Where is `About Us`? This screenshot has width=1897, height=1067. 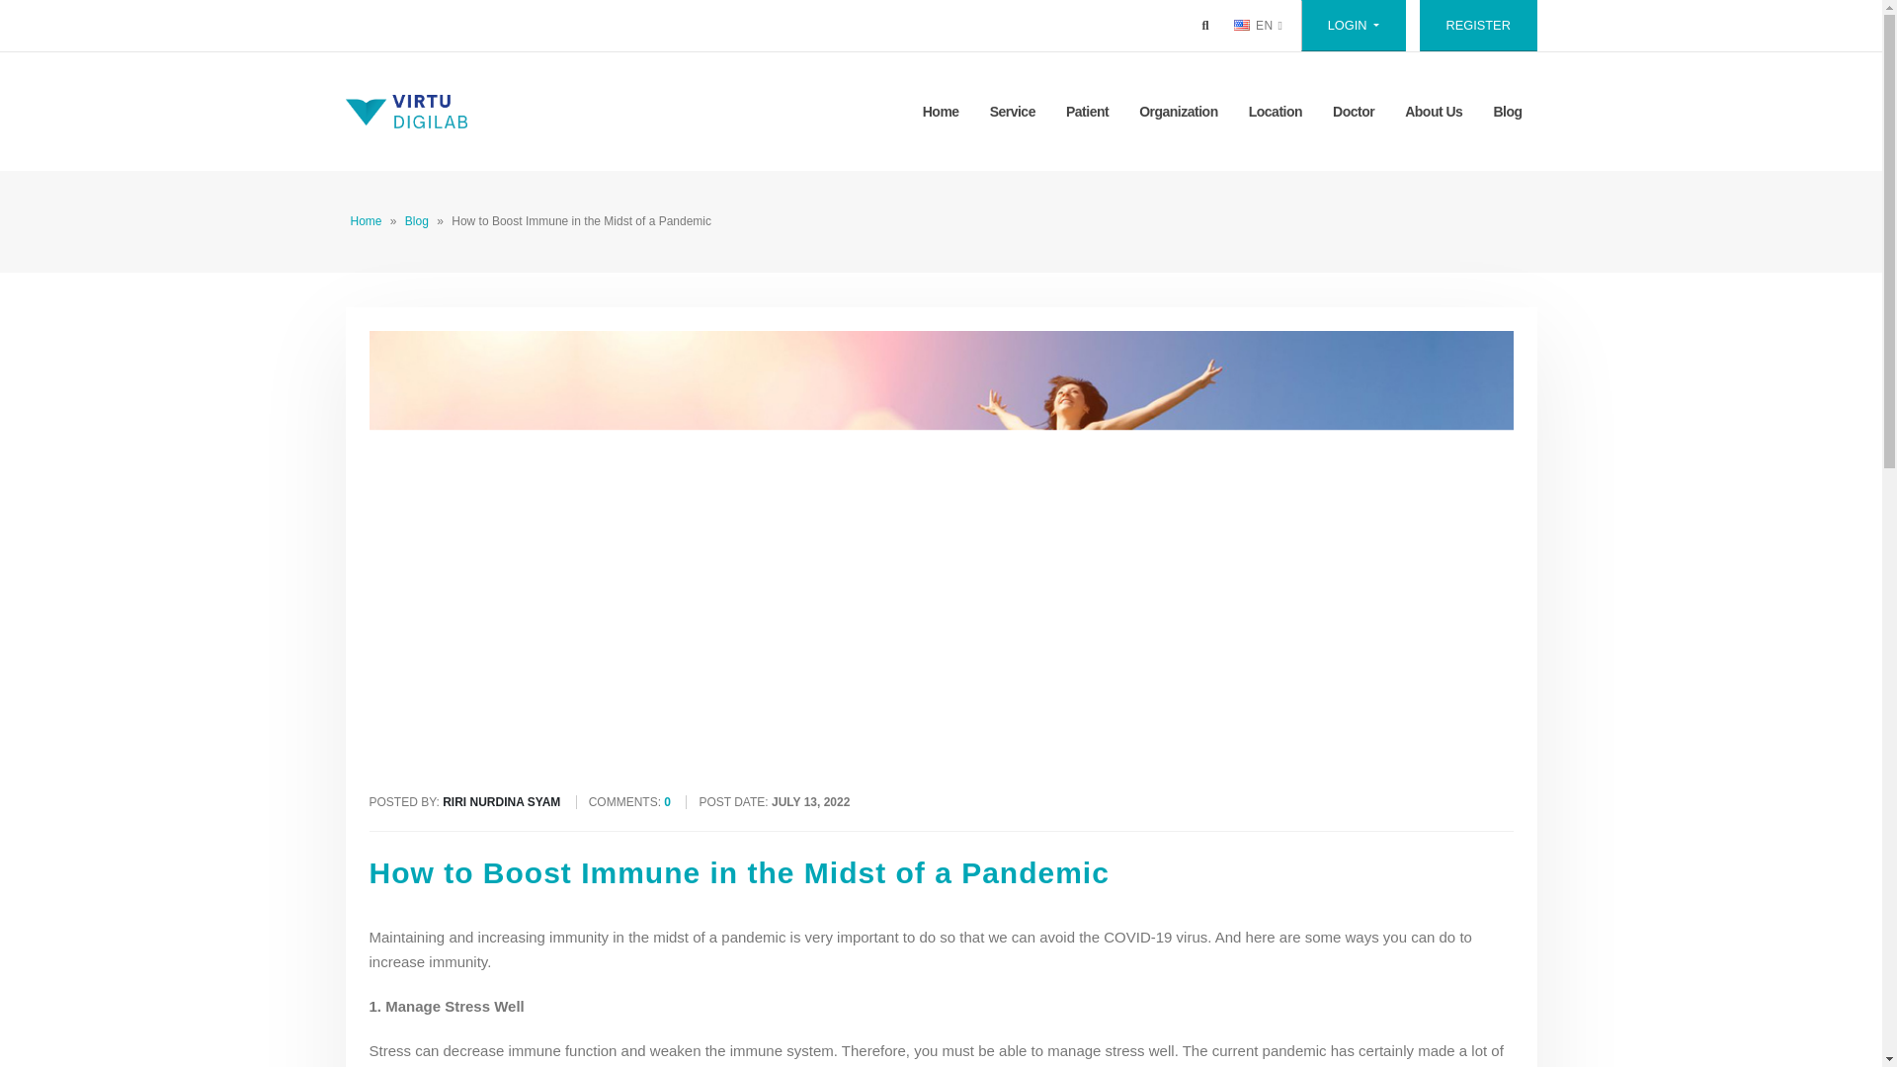
About Us is located at coordinates (1434, 112).